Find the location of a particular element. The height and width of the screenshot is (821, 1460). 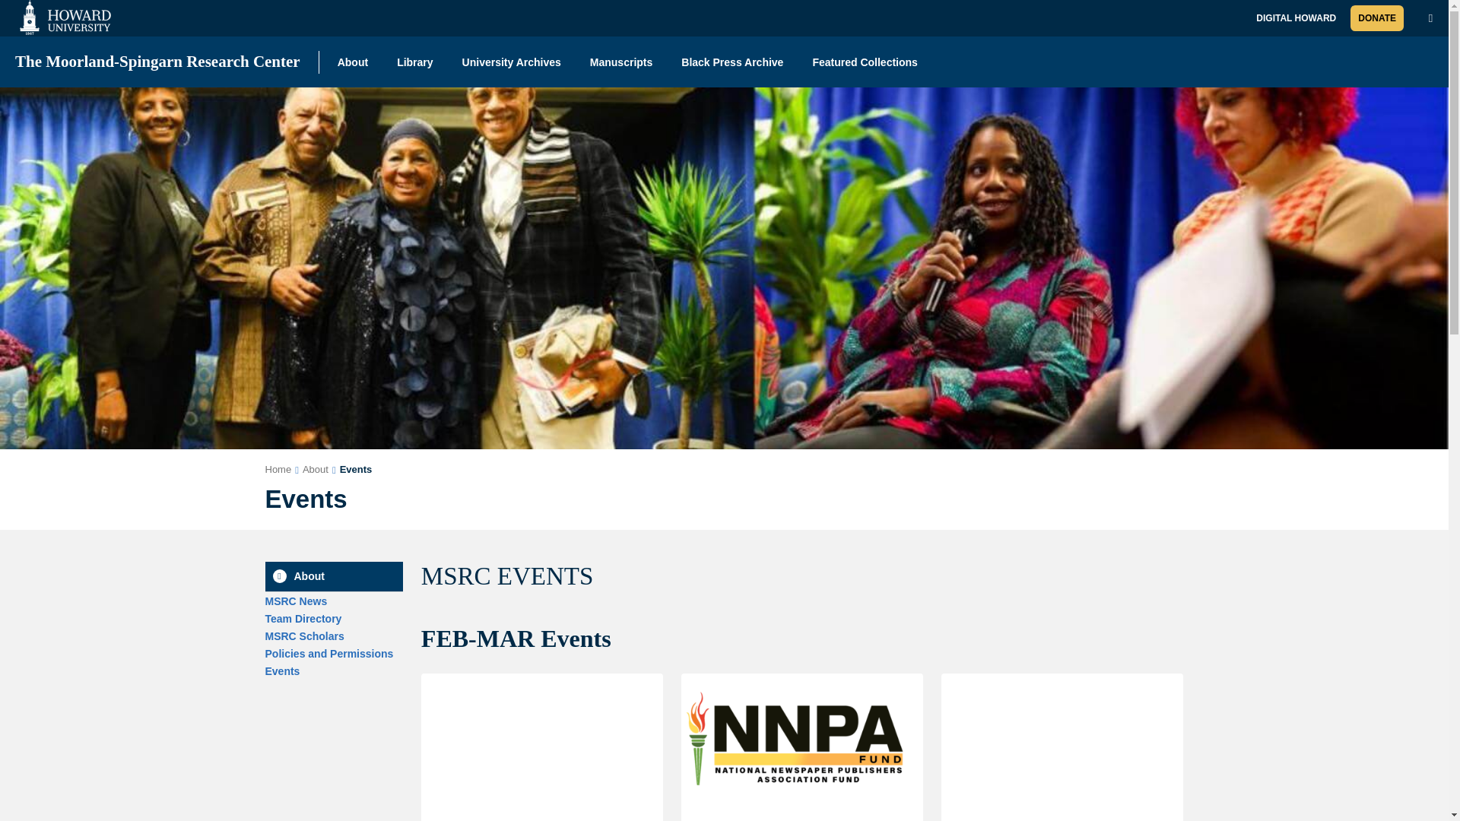

About is located at coordinates (353, 62).